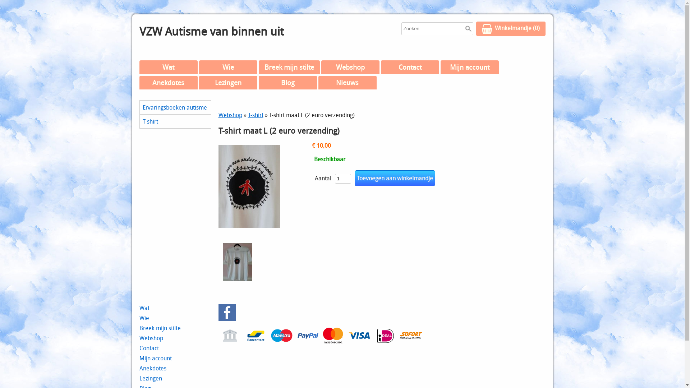 The image size is (690, 388). Describe the element at coordinates (151, 338) in the screenshot. I see `Webshop` at that location.